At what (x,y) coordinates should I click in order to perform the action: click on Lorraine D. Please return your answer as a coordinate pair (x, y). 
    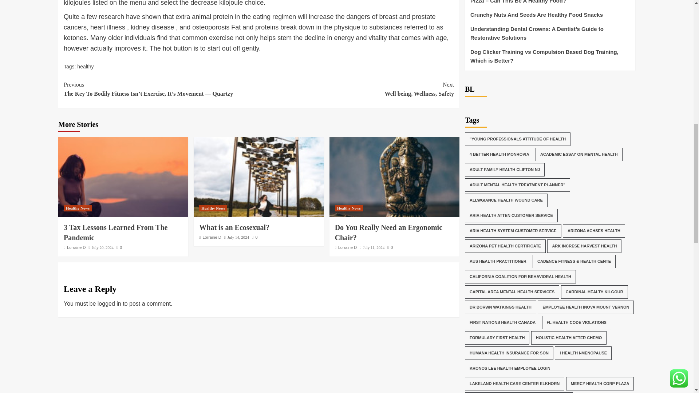
    Looking at the image, I should click on (76, 247).